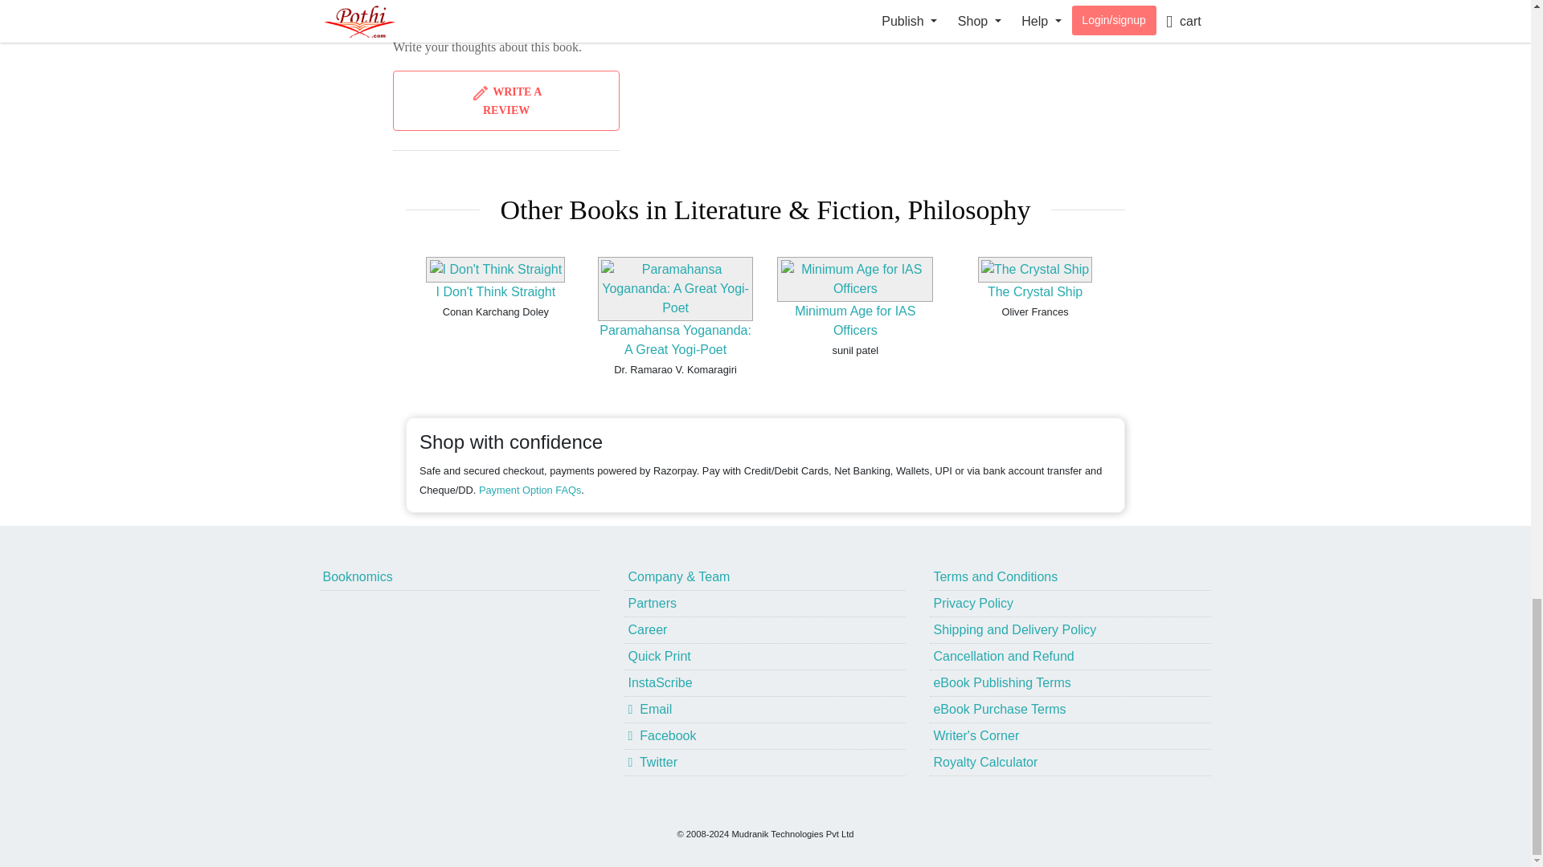 This screenshot has height=867, width=1543. Describe the element at coordinates (675, 339) in the screenshot. I see `Paramahansa Yogananda: A Great Yogi-Poet` at that location.